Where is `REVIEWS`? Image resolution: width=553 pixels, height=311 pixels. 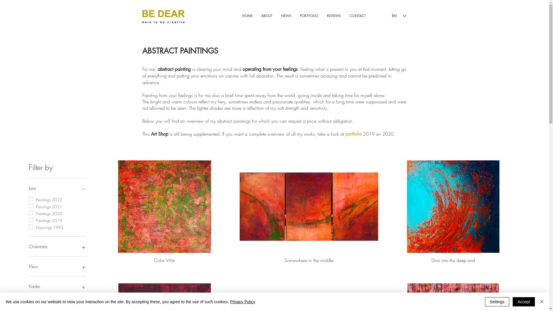
REVIEWS is located at coordinates (334, 16).